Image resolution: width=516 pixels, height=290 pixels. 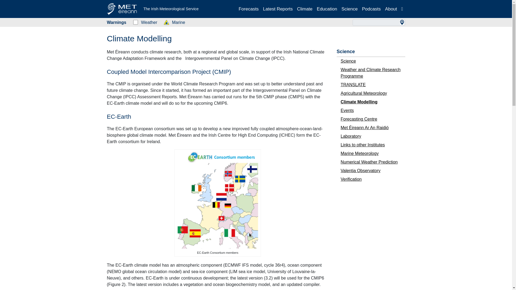 I want to click on Latest Reports, so click(x=278, y=9).